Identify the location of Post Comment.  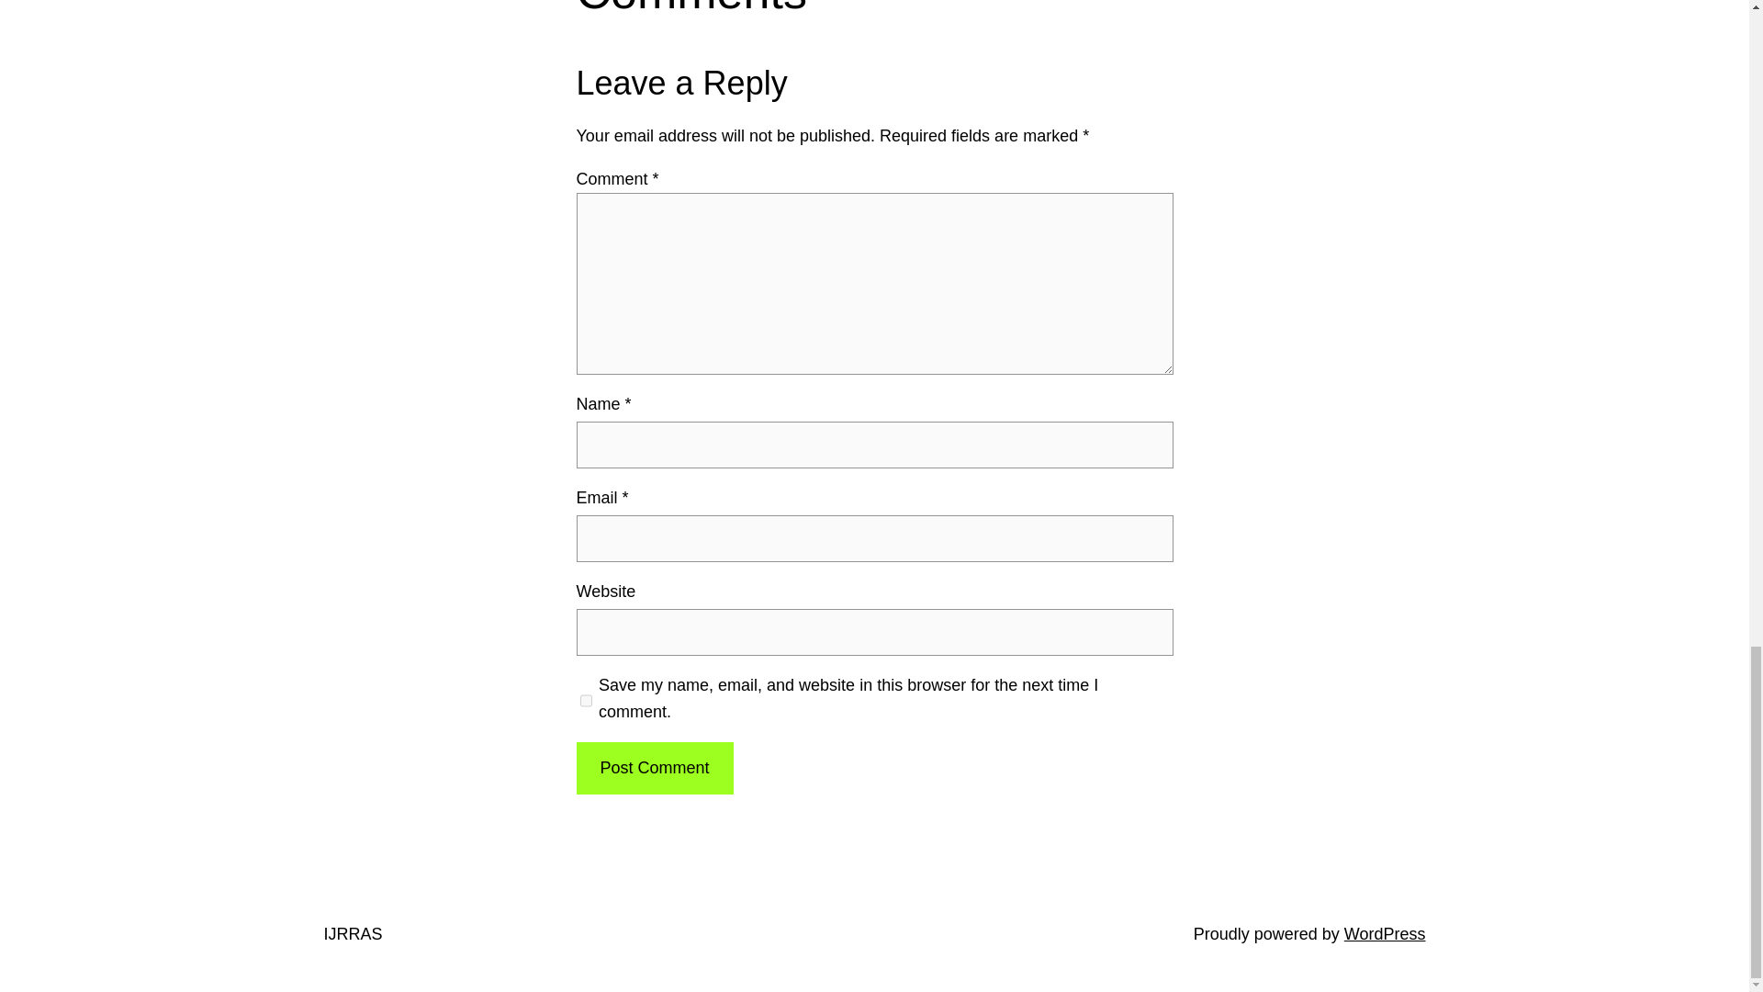
(654, 768).